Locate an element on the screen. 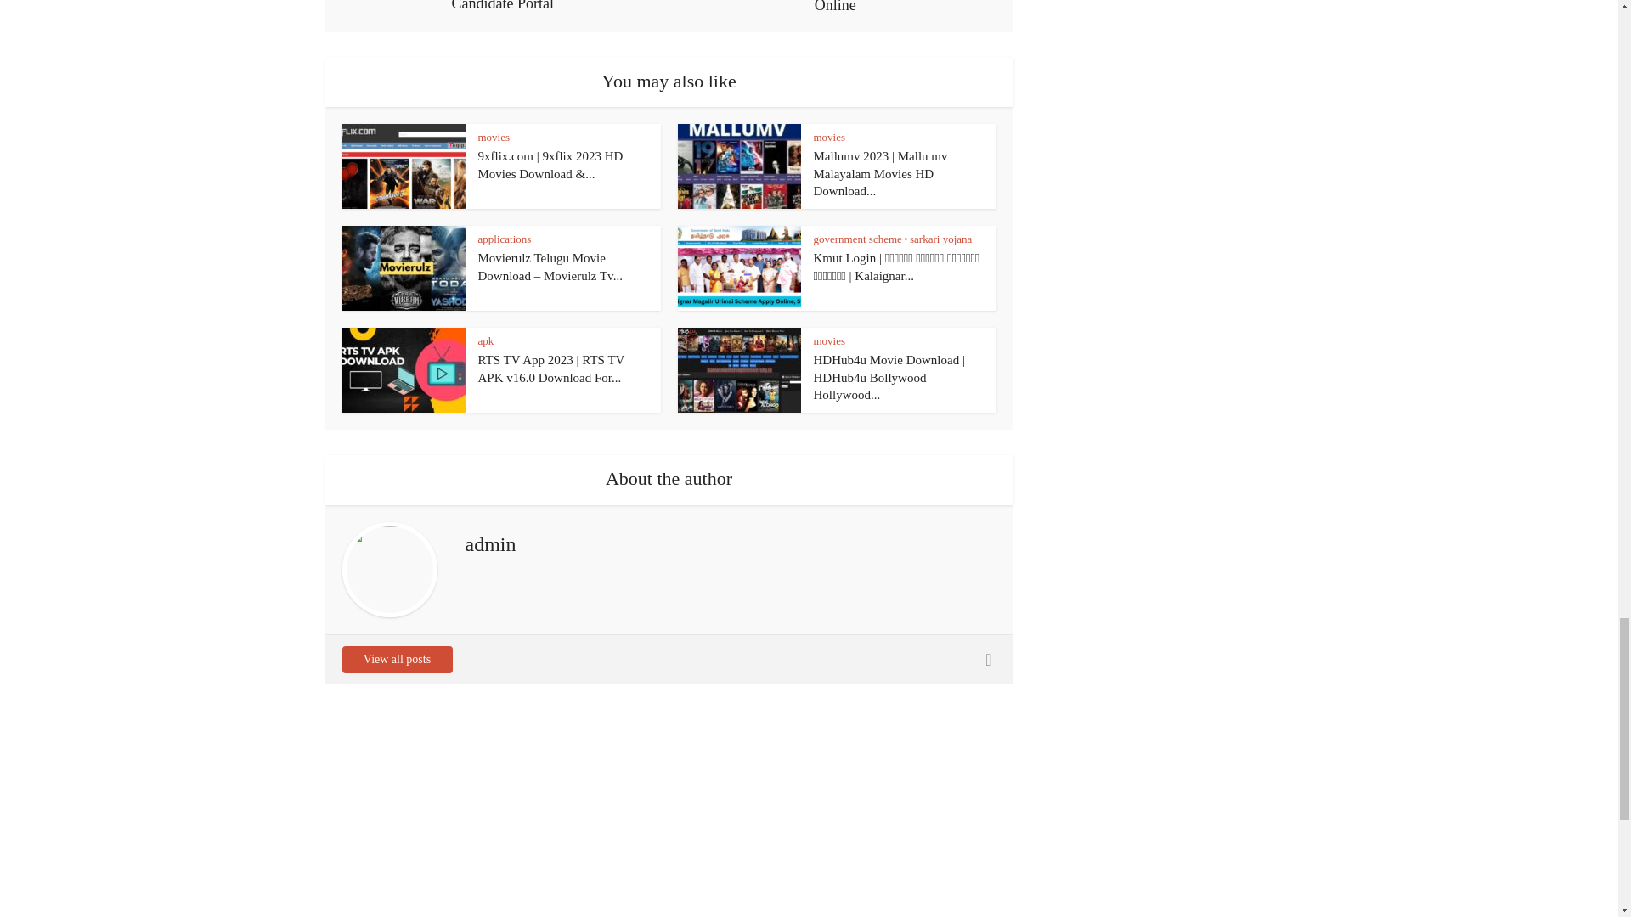  sarkari yojana is located at coordinates (941, 239).